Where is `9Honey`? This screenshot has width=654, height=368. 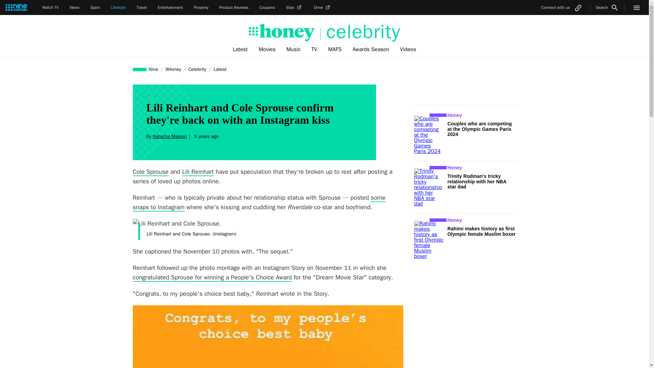
9Honey is located at coordinates (173, 69).